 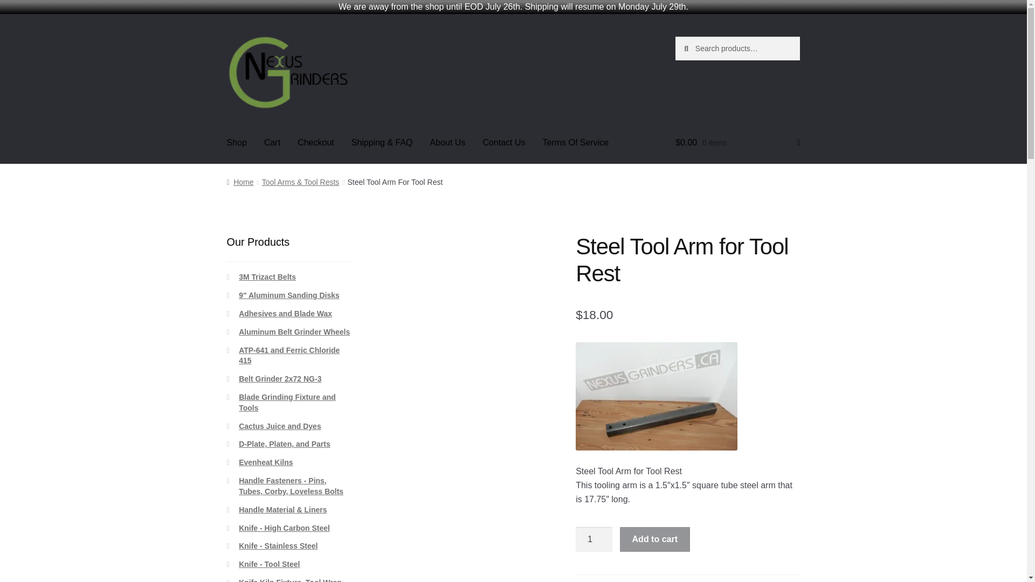 What do you see at coordinates (447, 142) in the screenshot?
I see `About Us` at bounding box center [447, 142].